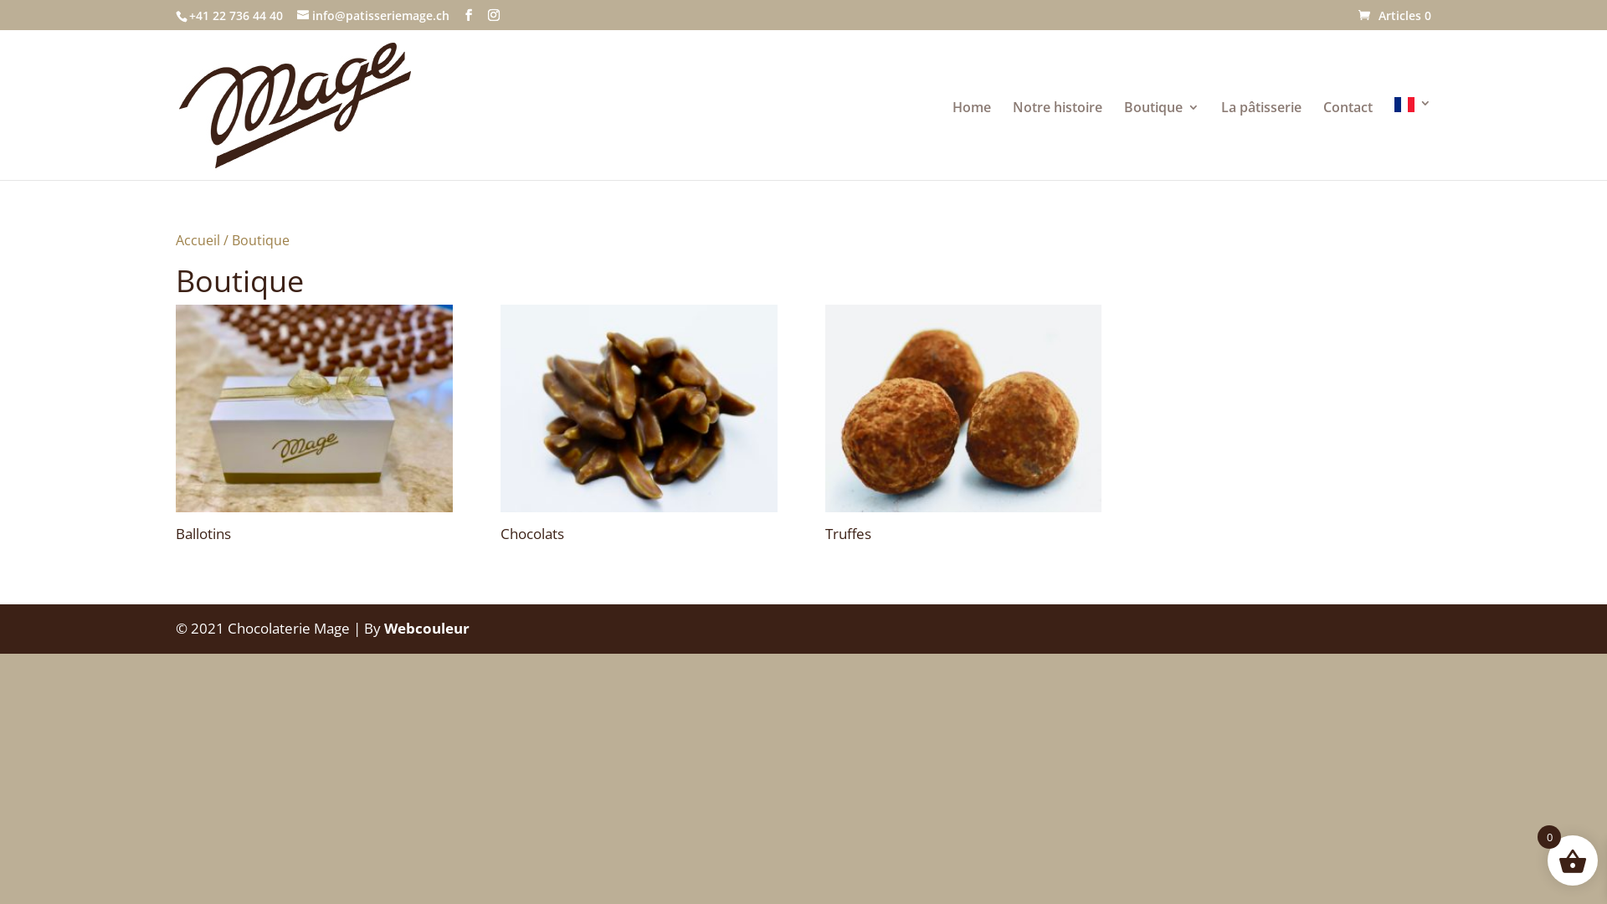 The width and height of the screenshot is (1607, 904). What do you see at coordinates (1348, 141) in the screenshot?
I see `Contact` at bounding box center [1348, 141].